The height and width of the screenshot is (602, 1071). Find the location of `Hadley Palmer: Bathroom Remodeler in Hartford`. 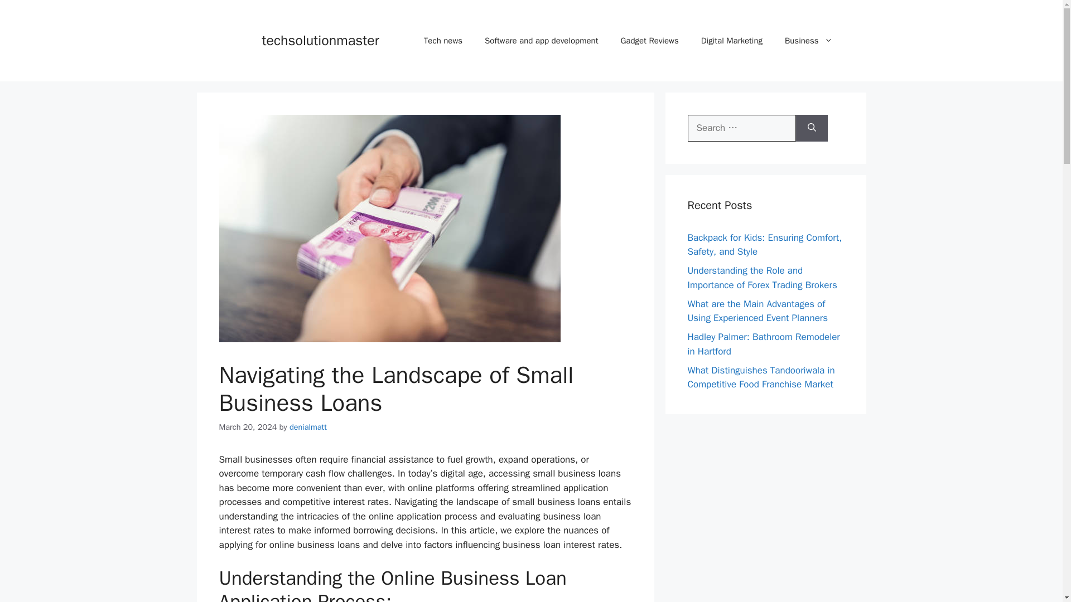

Hadley Palmer: Bathroom Remodeler in Hartford is located at coordinates (763, 344).